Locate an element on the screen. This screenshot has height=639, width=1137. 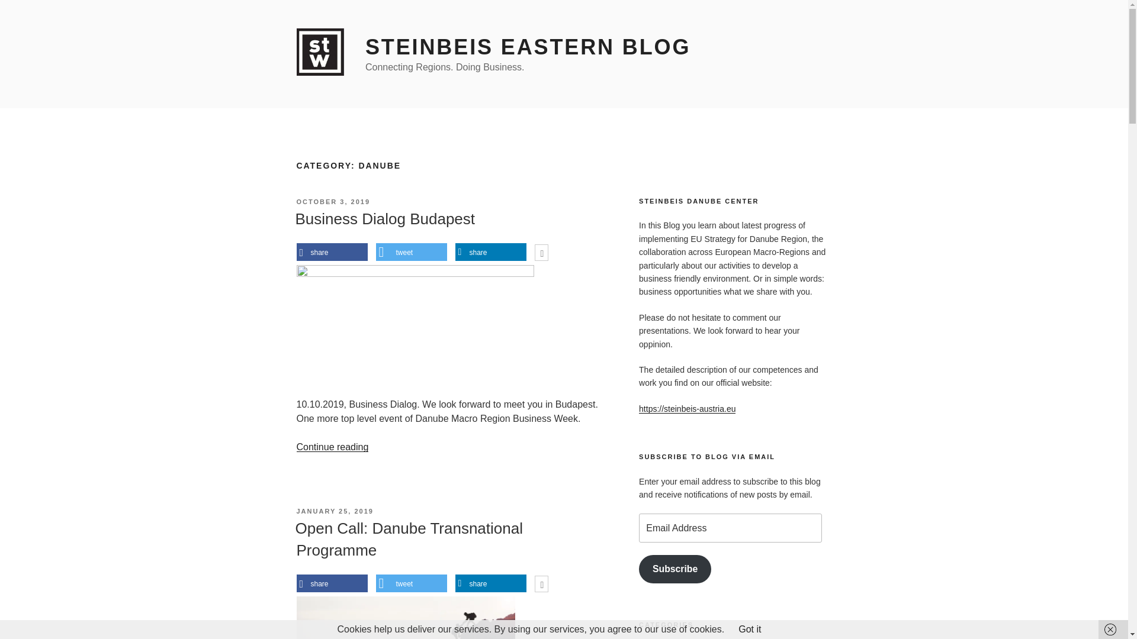
share is located at coordinates (332, 252).